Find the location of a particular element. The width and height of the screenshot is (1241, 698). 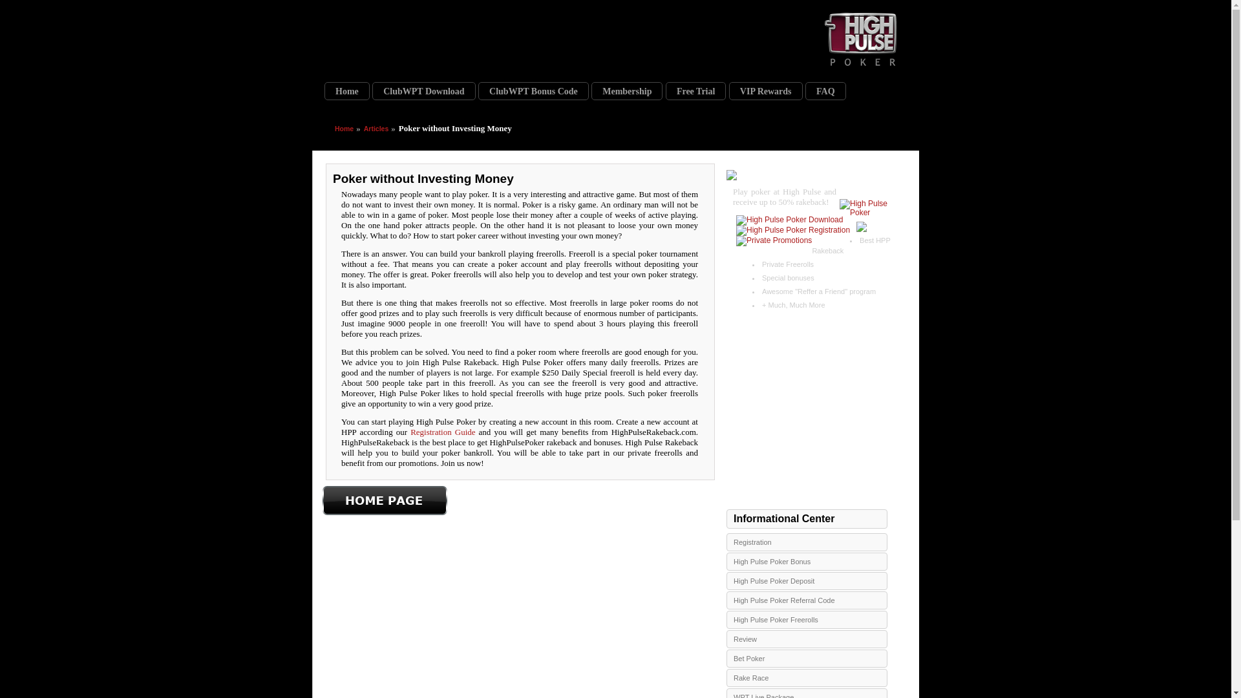

ClubWPT Bonus Code is located at coordinates (533, 91).